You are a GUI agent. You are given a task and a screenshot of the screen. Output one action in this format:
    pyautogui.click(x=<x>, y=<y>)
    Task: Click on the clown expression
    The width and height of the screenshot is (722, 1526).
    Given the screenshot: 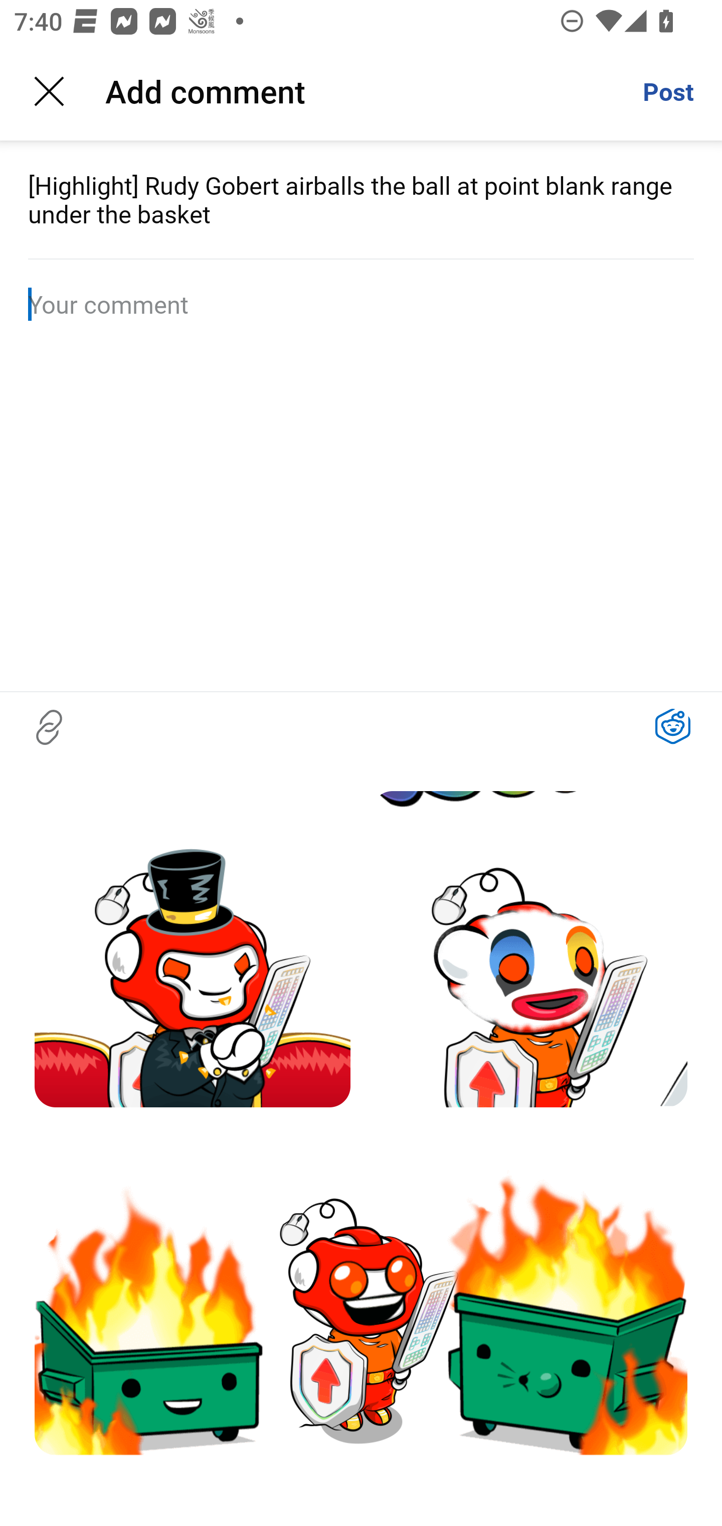 What is the action you would take?
    pyautogui.click(x=529, y=949)
    